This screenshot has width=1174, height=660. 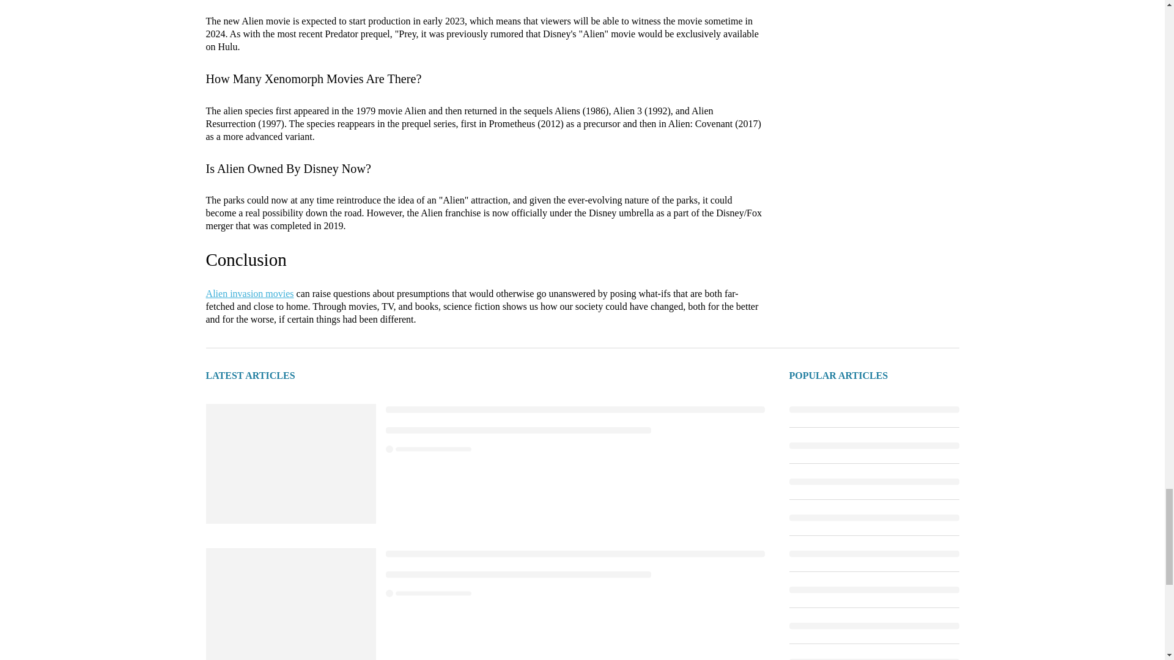 I want to click on Alien invasion movies, so click(x=250, y=293).